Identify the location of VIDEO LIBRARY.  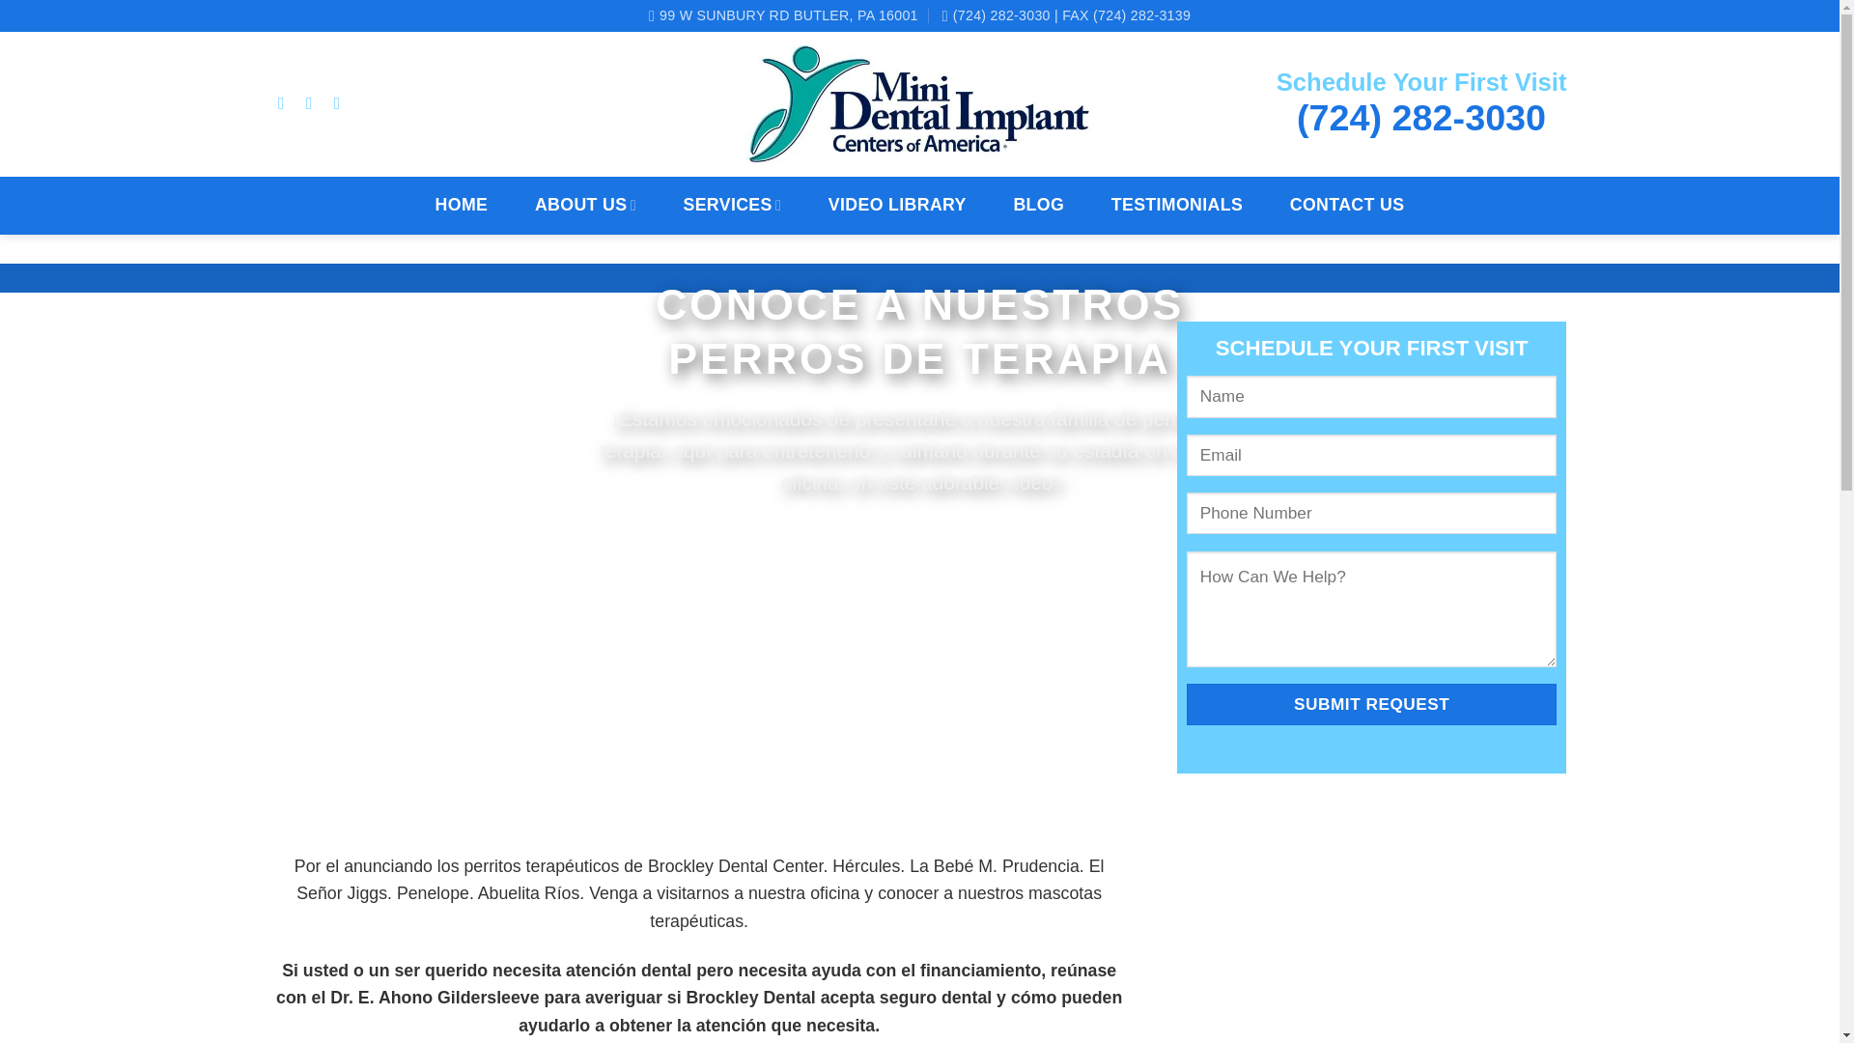
(896, 205).